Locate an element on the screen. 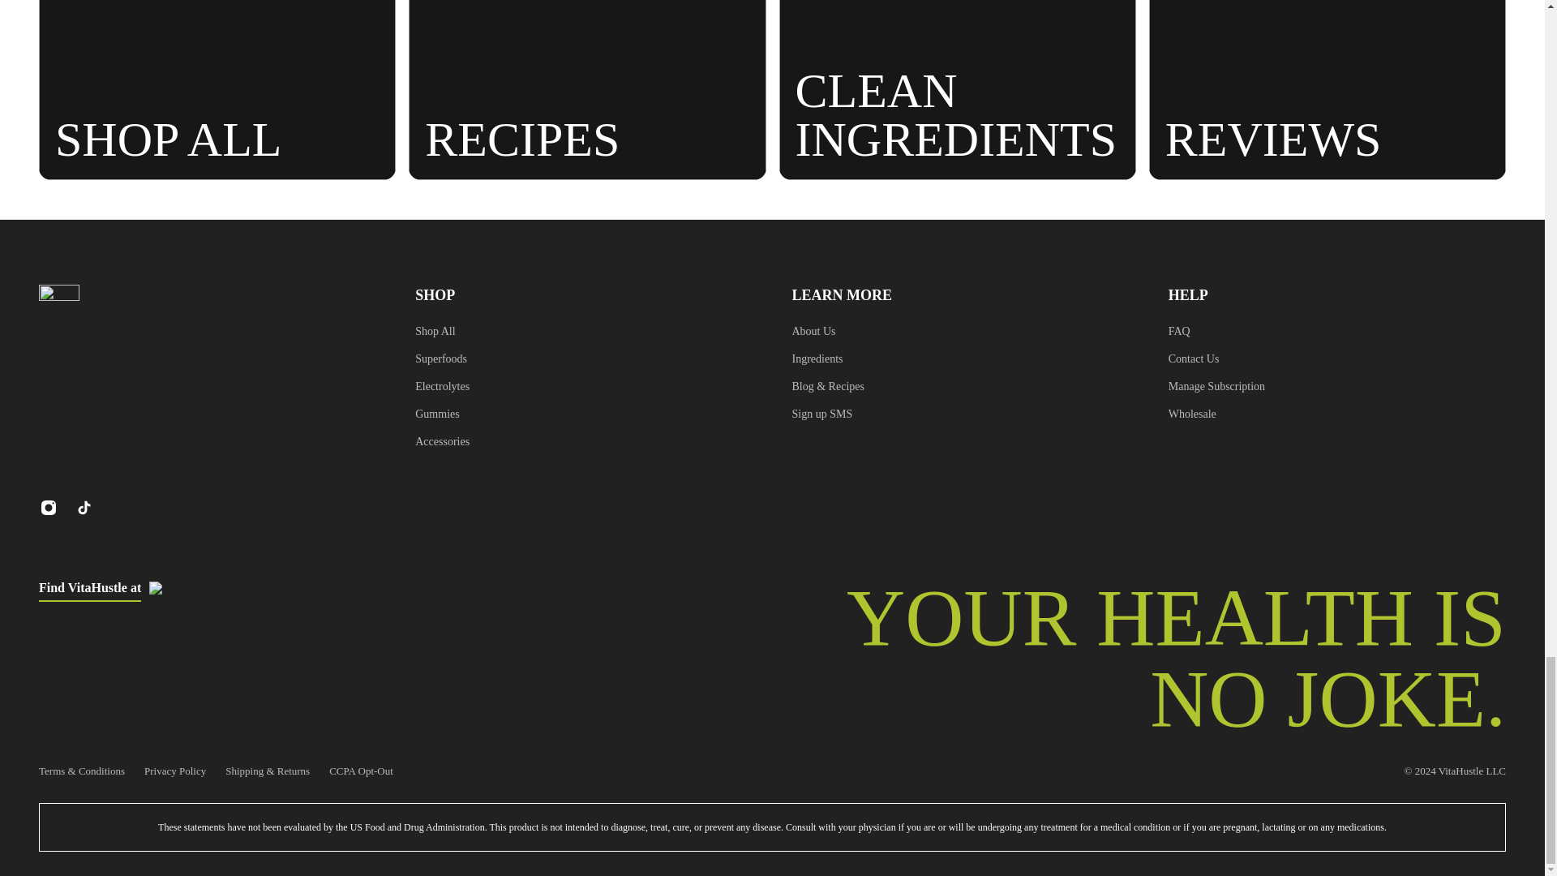 Image resolution: width=1557 pixels, height=876 pixels. FAQ is located at coordinates (1216, 332).